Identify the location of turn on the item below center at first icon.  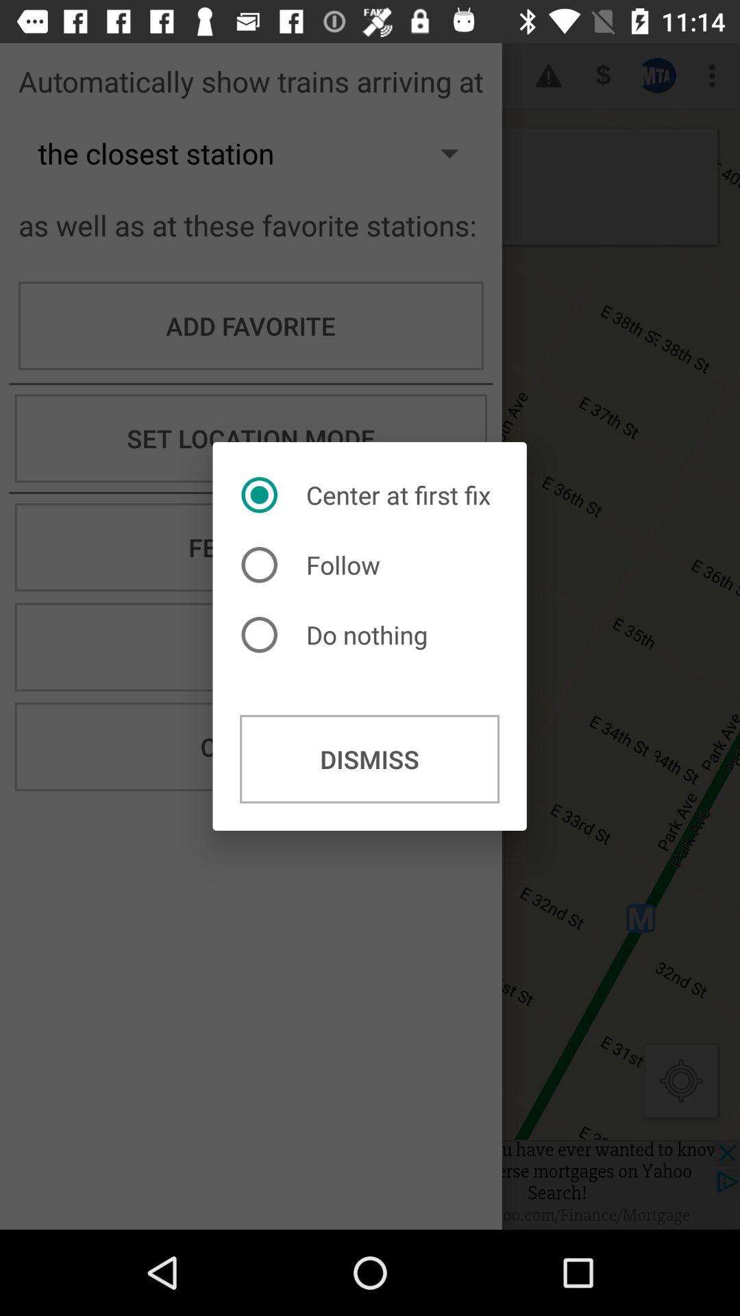
(314, 565).